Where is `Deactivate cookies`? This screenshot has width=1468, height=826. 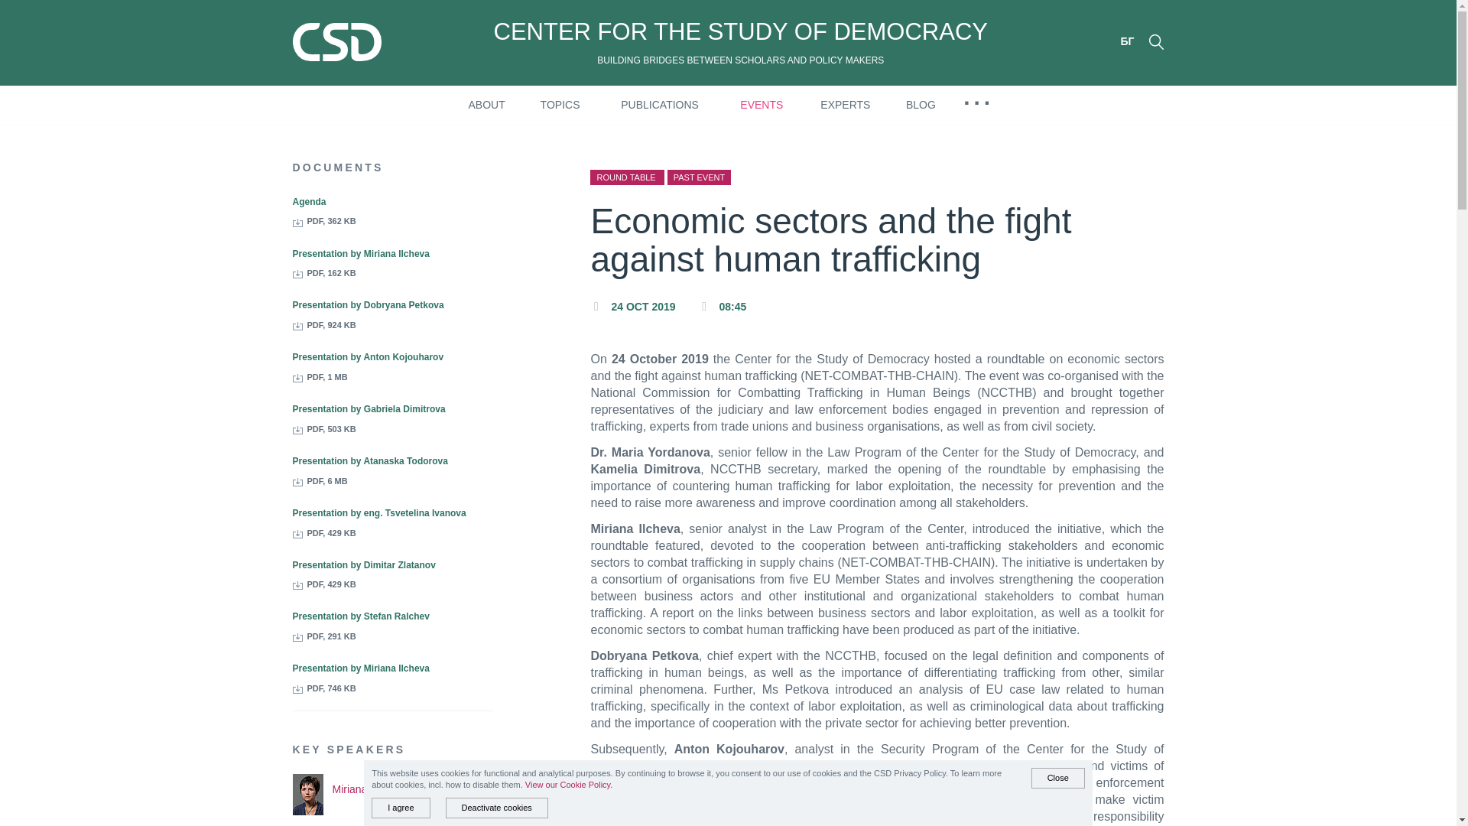 Deactivate cookies is located at coordinates (495, 808).